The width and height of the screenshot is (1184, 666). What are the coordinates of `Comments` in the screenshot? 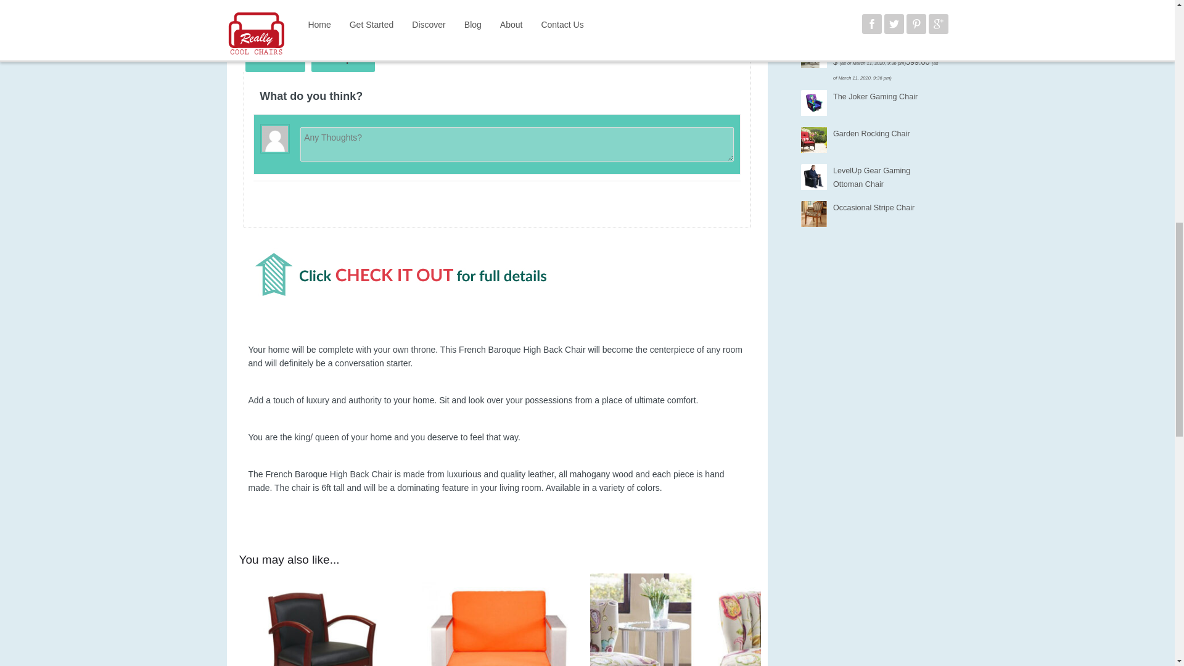 It's located at (275, 59).